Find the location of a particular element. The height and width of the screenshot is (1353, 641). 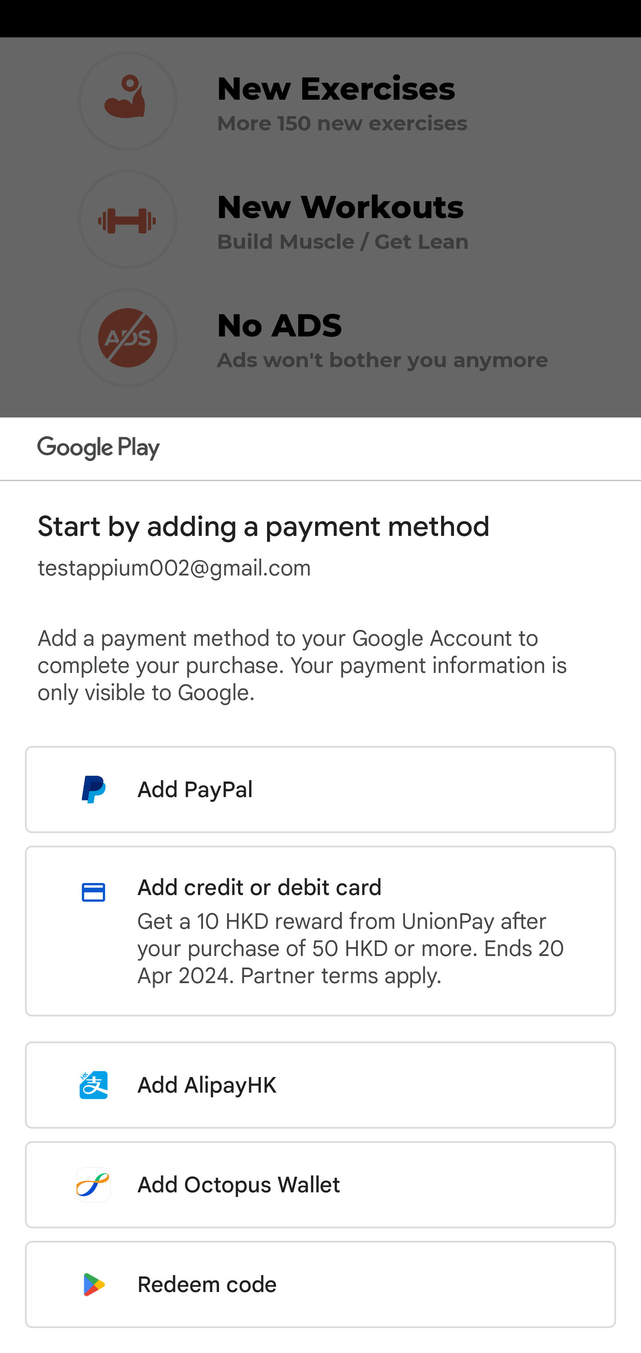

Redeem code is located at coordinates (320, 1284).